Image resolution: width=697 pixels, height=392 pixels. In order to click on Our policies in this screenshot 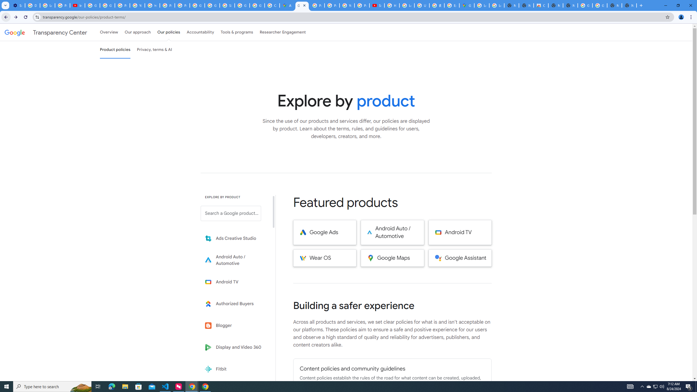, I will do `click(169, 32)`.